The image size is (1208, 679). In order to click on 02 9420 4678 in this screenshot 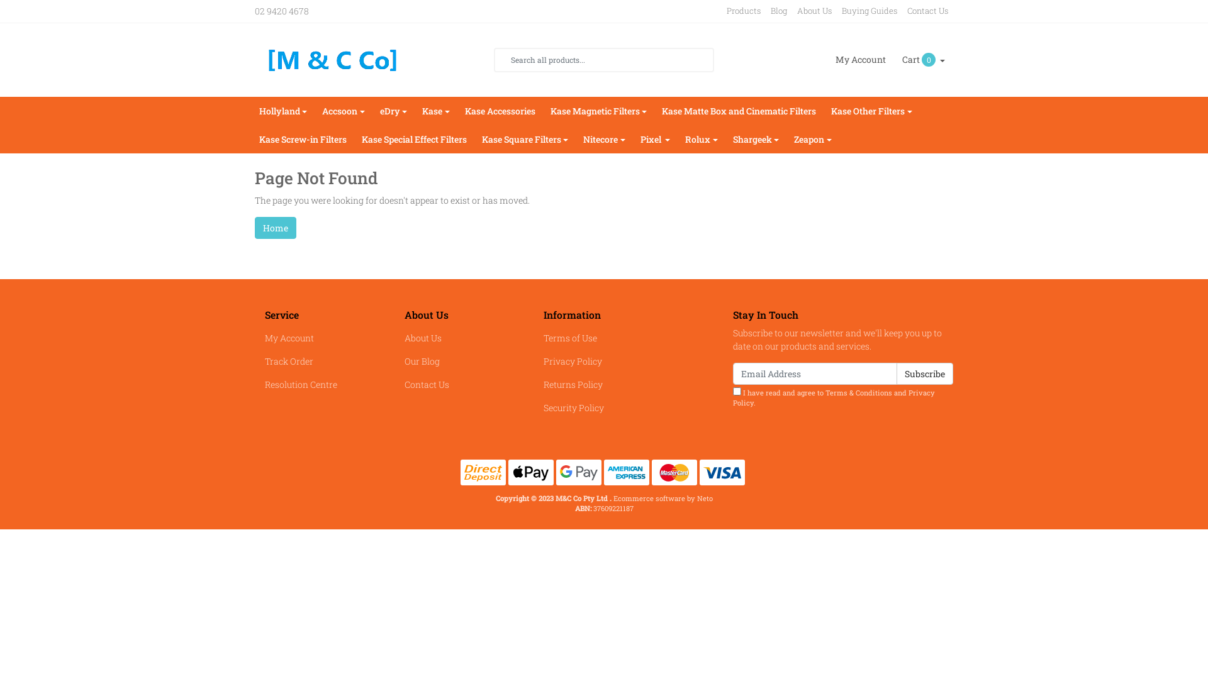, I will do `click(297, 11)`.